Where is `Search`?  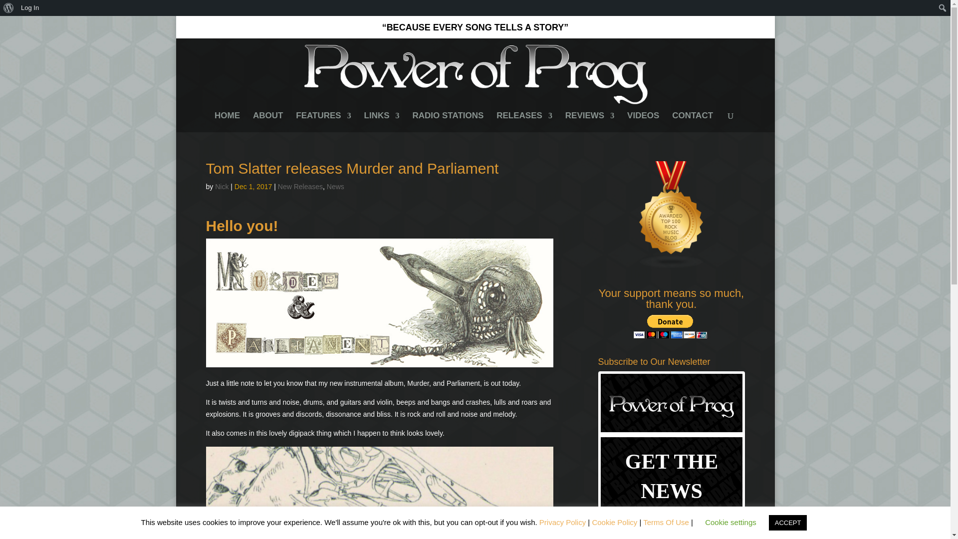 Search is located at coordinates (11, 9).